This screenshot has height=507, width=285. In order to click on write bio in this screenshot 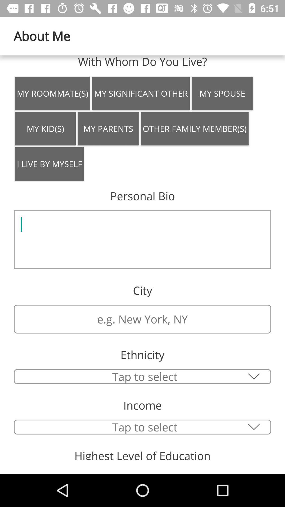, I will do `click(142, 240)`.